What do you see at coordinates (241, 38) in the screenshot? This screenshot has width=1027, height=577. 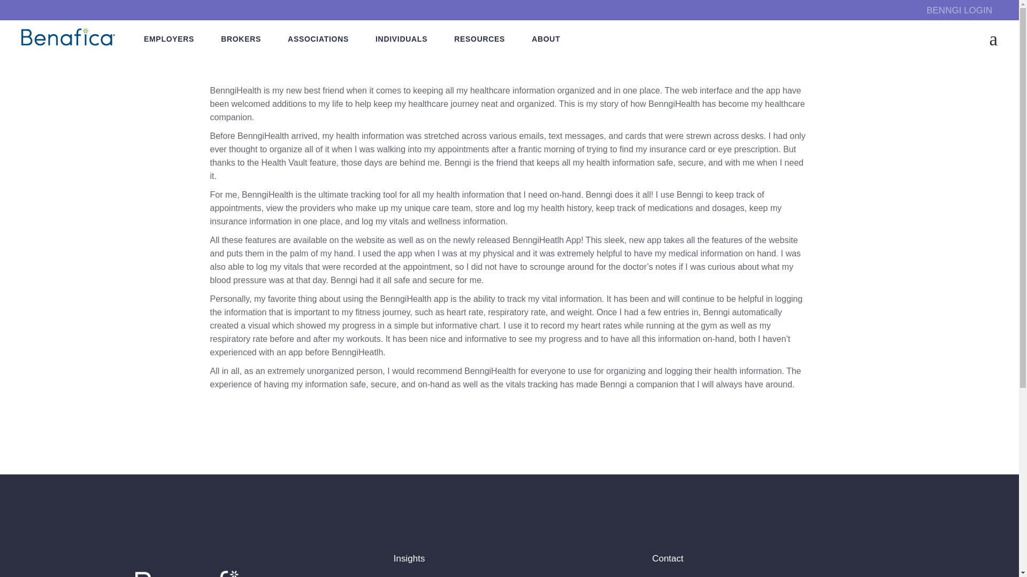 I see `BROKERS` at bounding box center [241, 38].